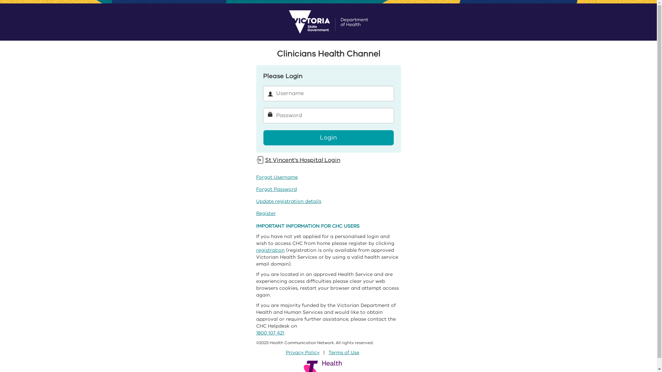 This screenshot has height=372, width=662. Describe the element at coordinates (288, 201) in the screenshot. I see `Update registration details` at that location.